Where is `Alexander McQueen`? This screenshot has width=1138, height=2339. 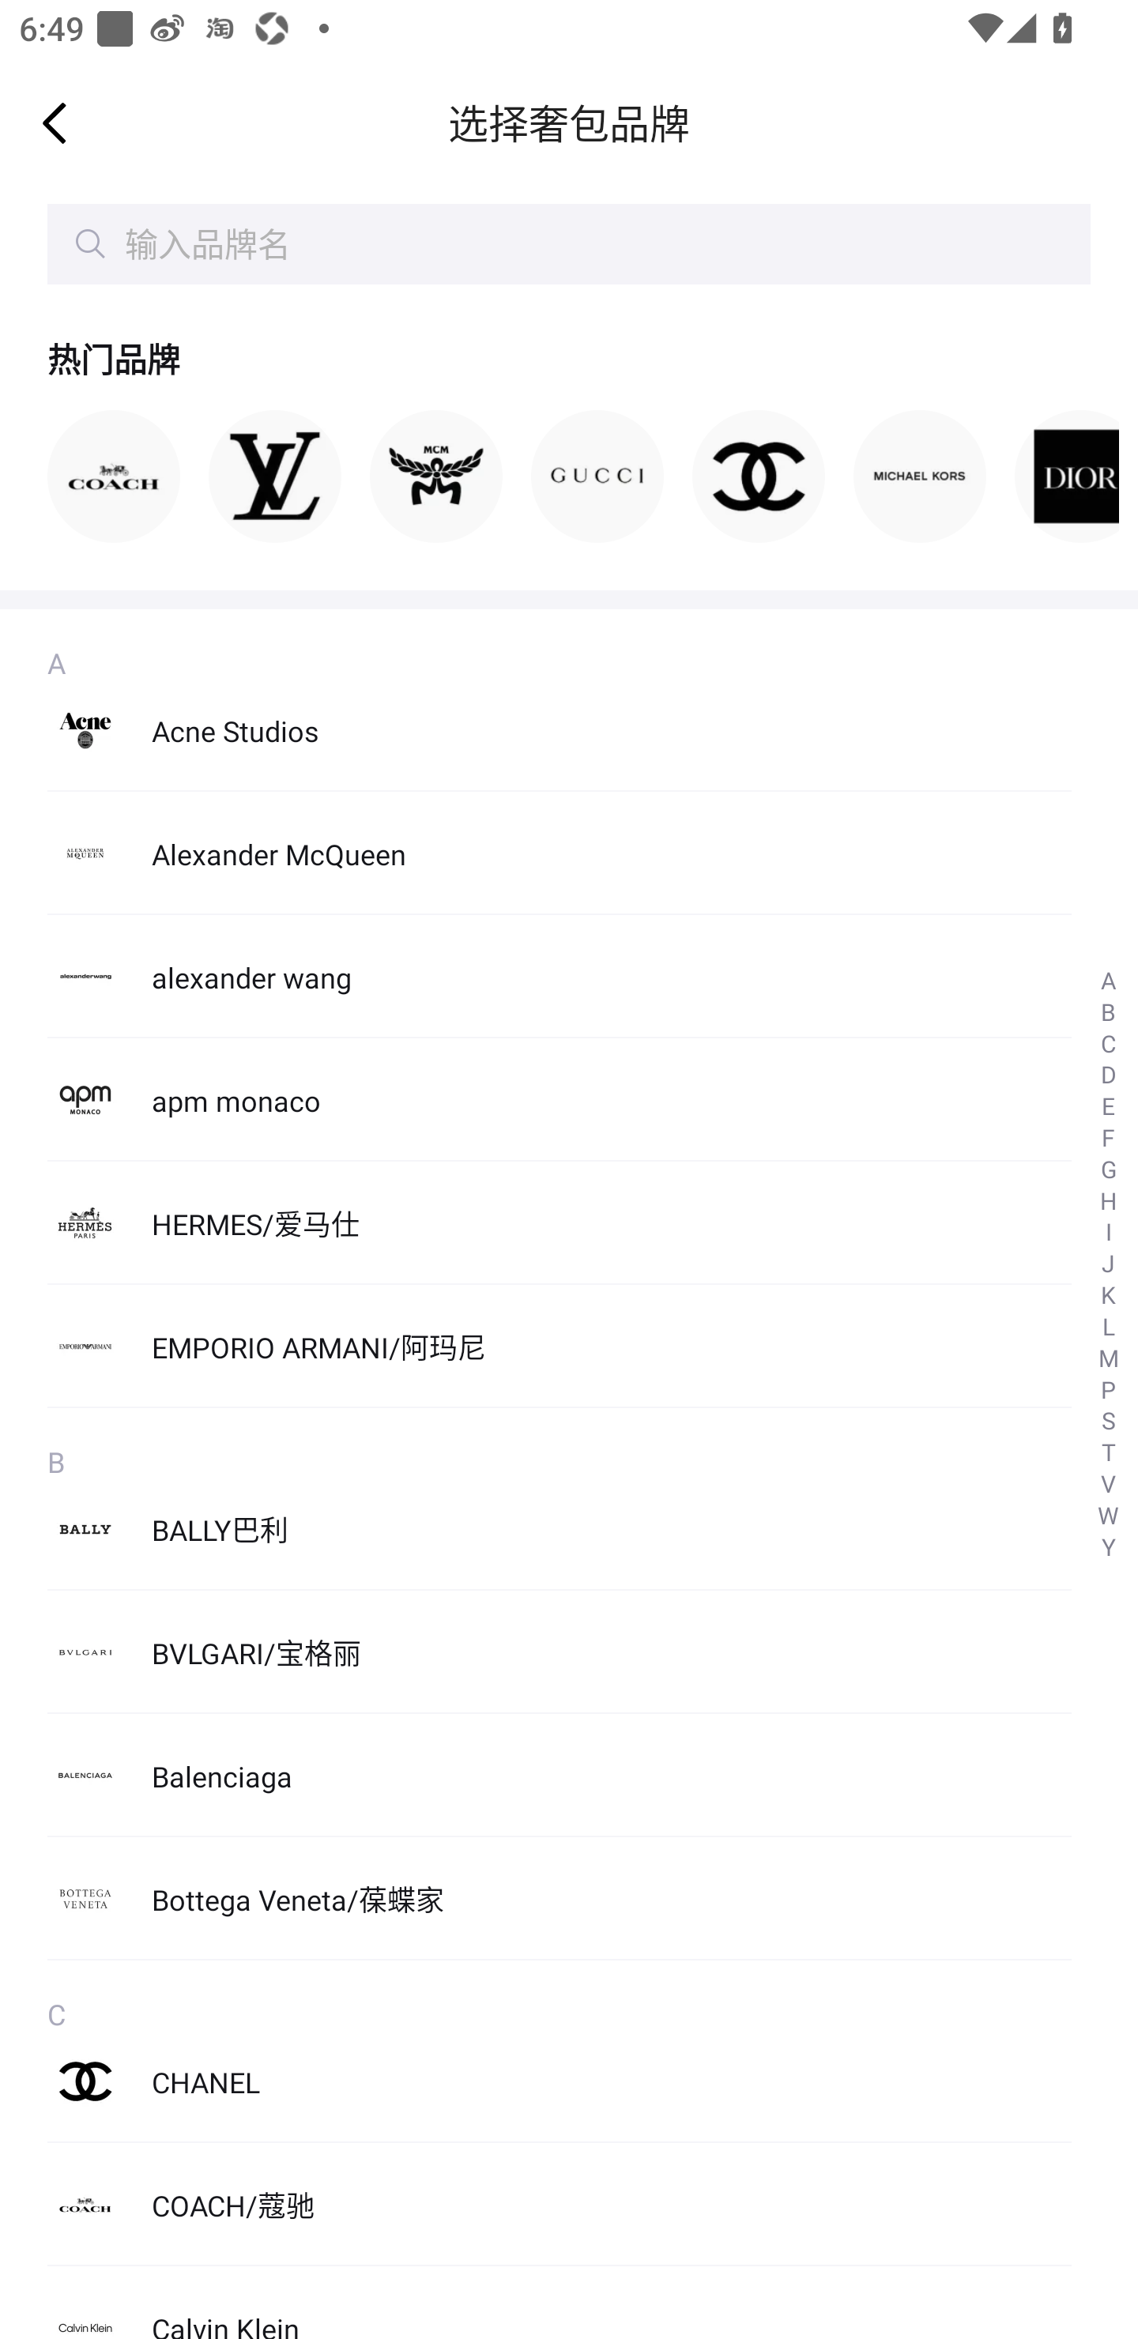 Alexander McQueen is located at coordinates (560, 853).